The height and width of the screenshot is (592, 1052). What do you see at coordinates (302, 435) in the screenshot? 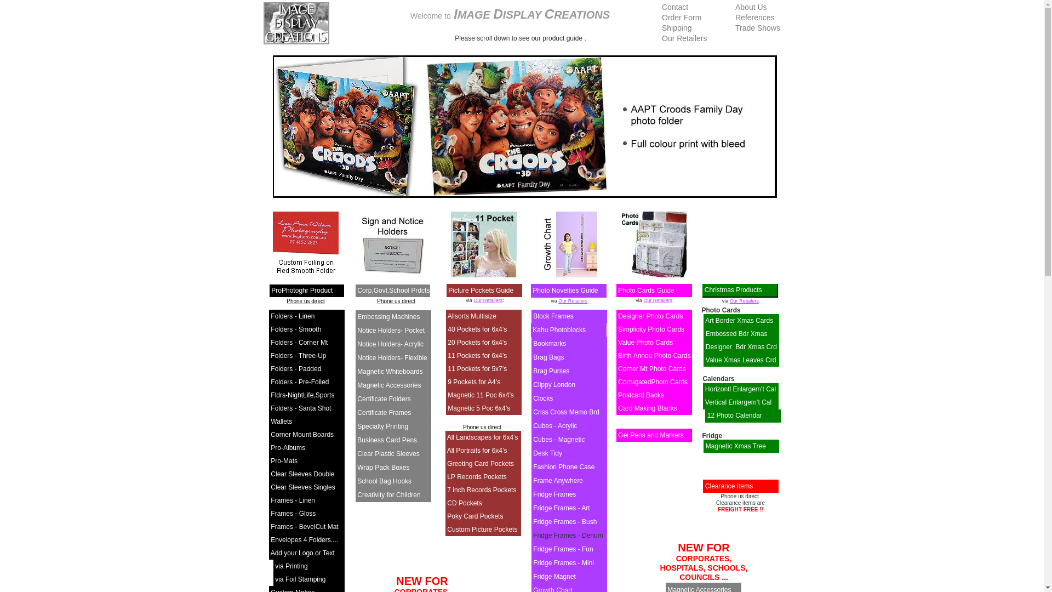
I see `Corner Mount Boards` at bounding box center [302, 435].